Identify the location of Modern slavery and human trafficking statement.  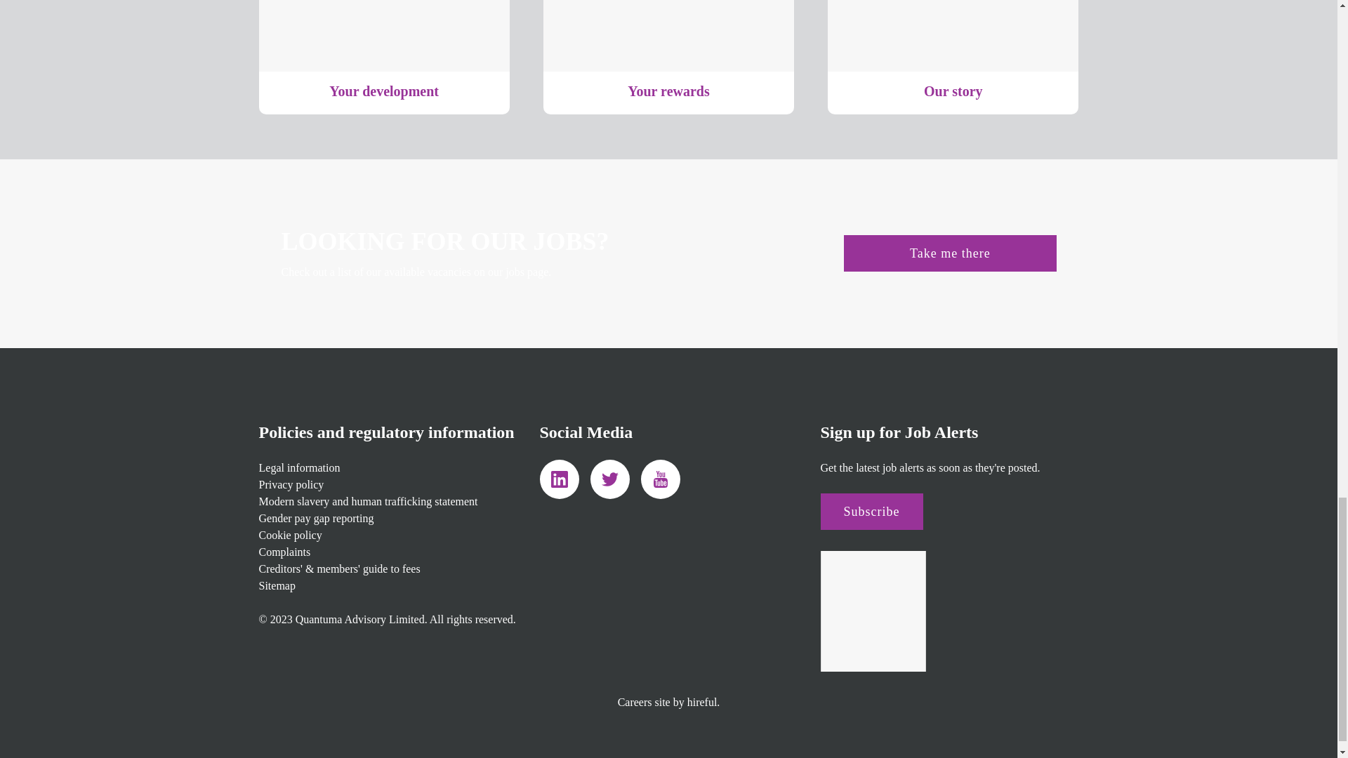
(368, 501).